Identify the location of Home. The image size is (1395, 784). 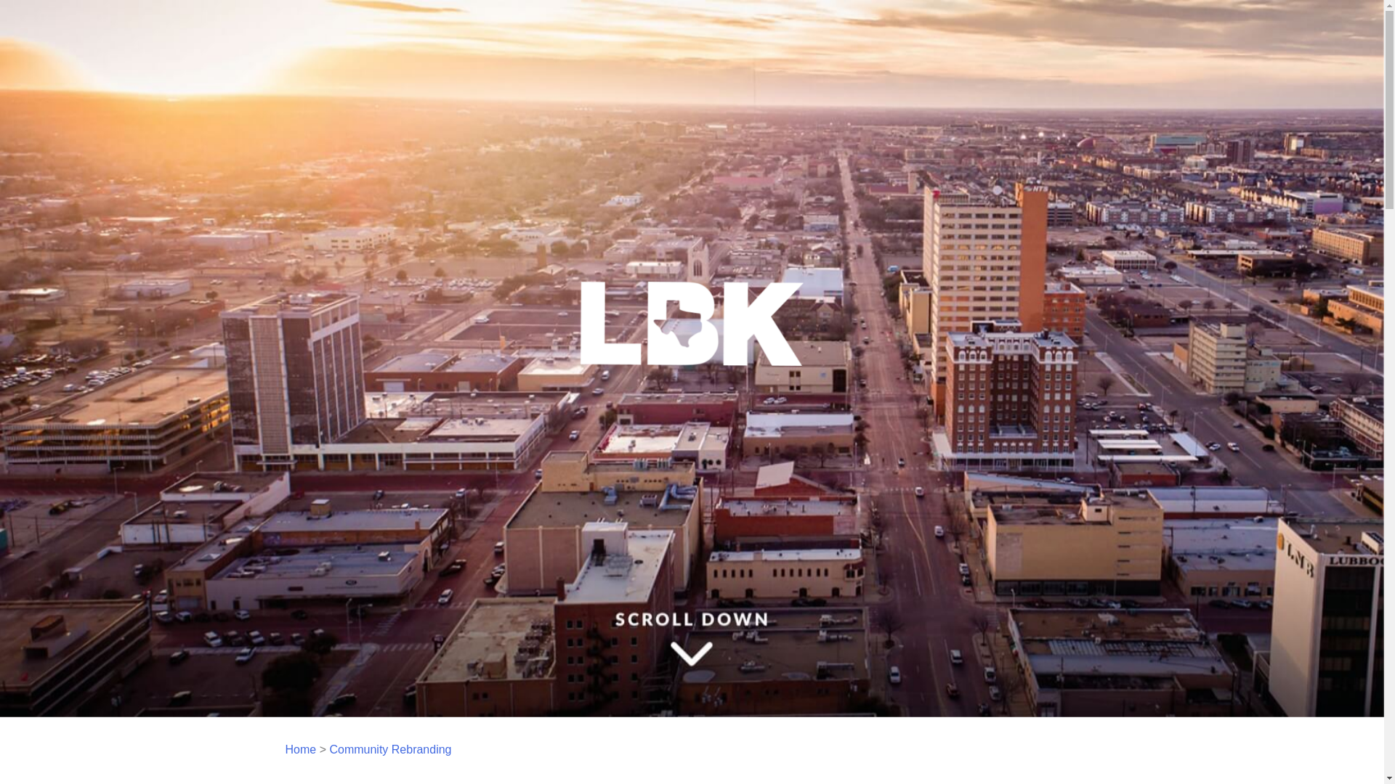
(300, 749).